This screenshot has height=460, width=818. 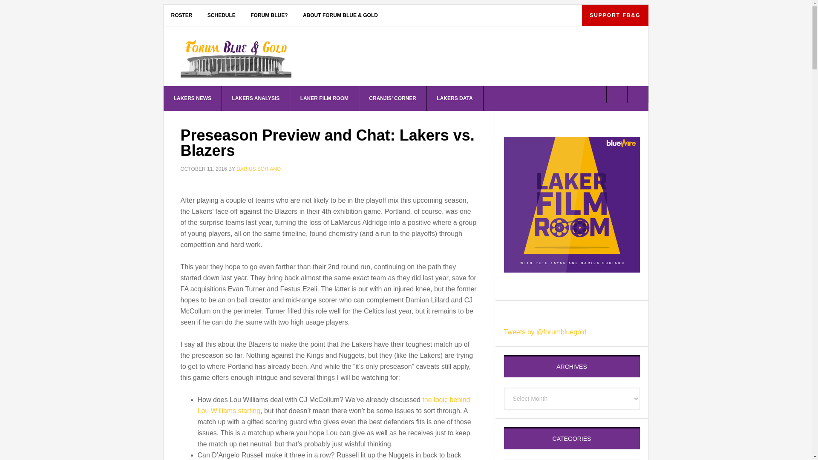 What do you see at coordinates (221, 15) in the screenshot?
I see `SCHEDULE` at bounding box center [221, 15].